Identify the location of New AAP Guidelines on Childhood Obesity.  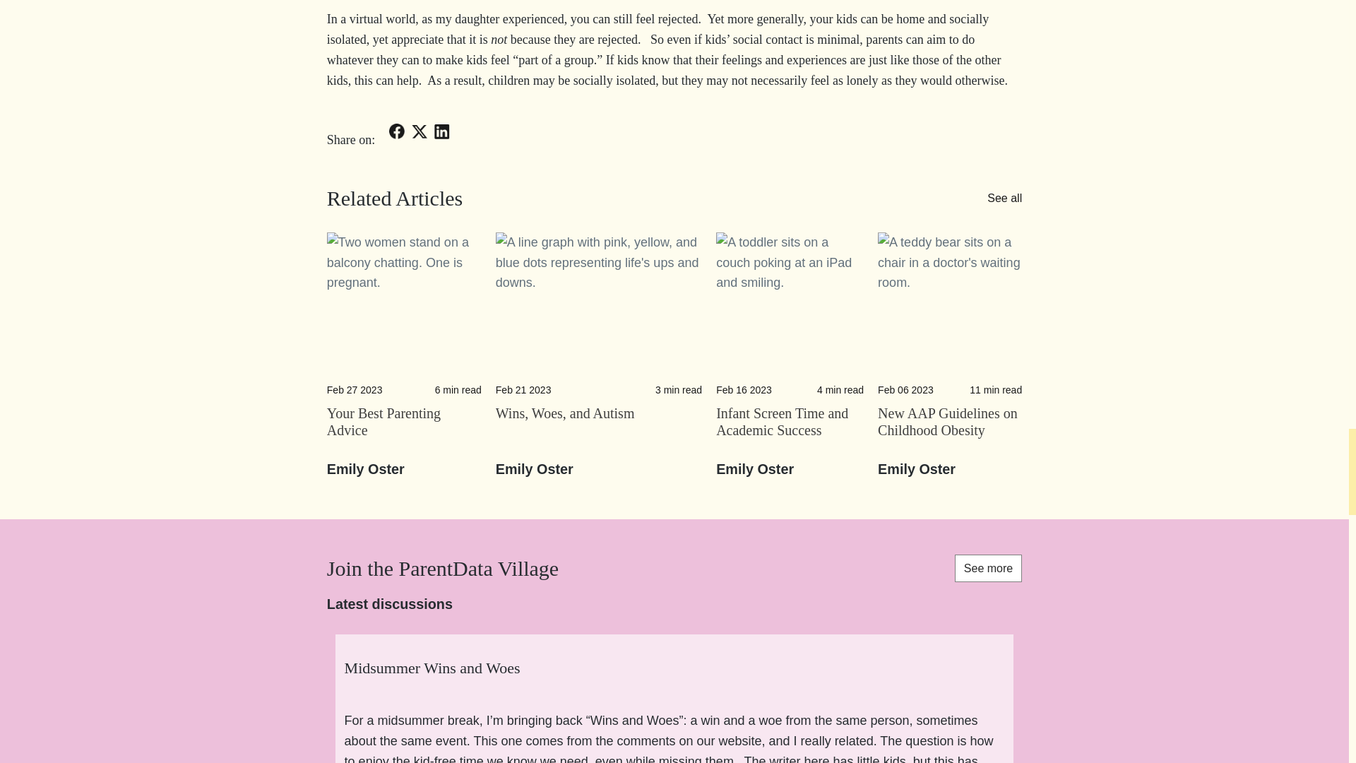
(949, 430).